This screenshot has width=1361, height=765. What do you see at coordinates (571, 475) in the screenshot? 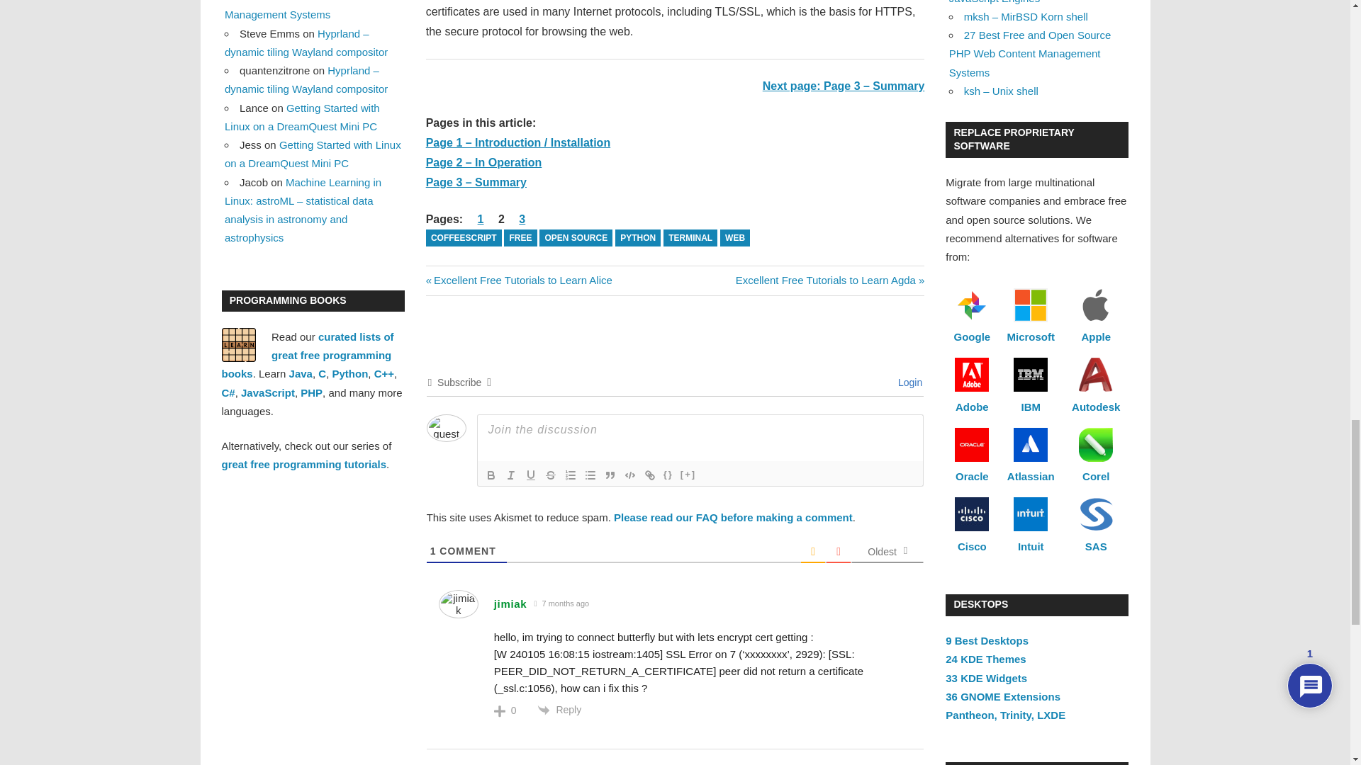
I see `COFFEESCRIPT` at bounding box center [571, 475].